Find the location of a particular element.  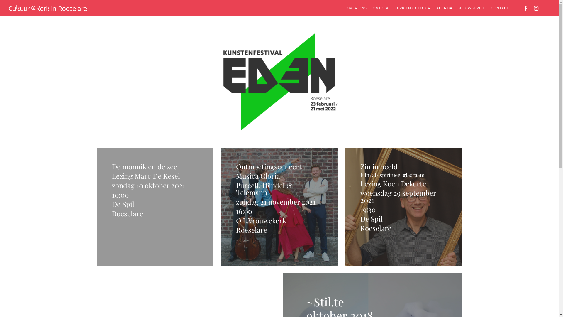

KERK EN CULTUUR is located at coordinates (412, 8).